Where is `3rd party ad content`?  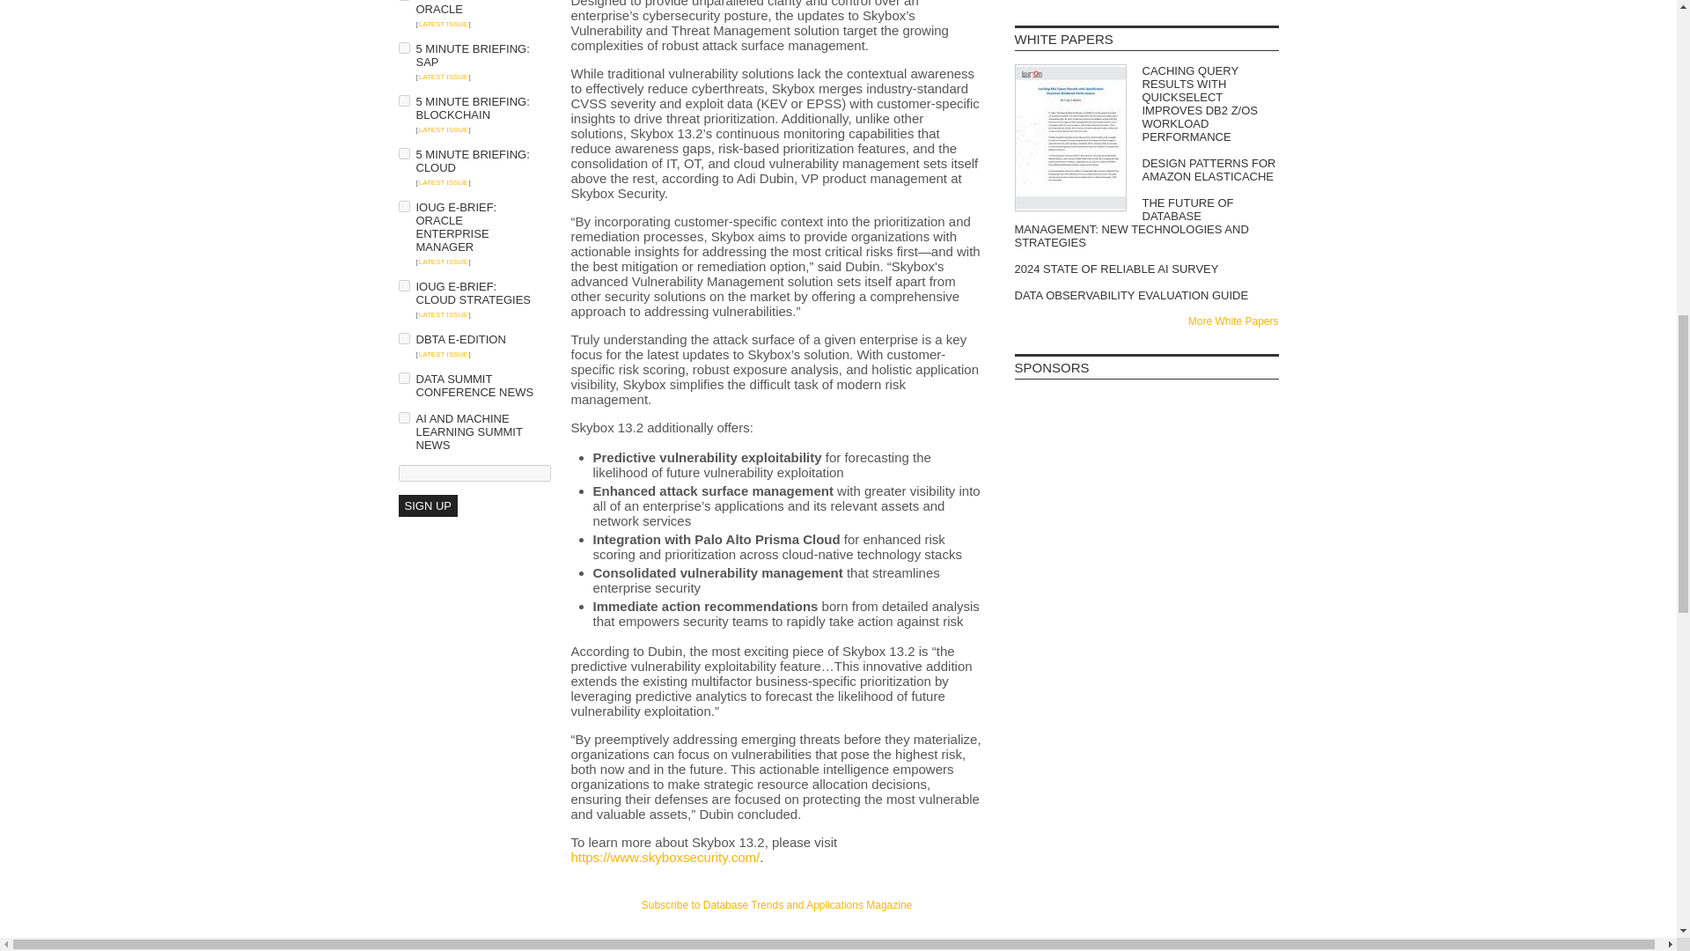
3rd party ad content is located at coordinates (1146, 542).